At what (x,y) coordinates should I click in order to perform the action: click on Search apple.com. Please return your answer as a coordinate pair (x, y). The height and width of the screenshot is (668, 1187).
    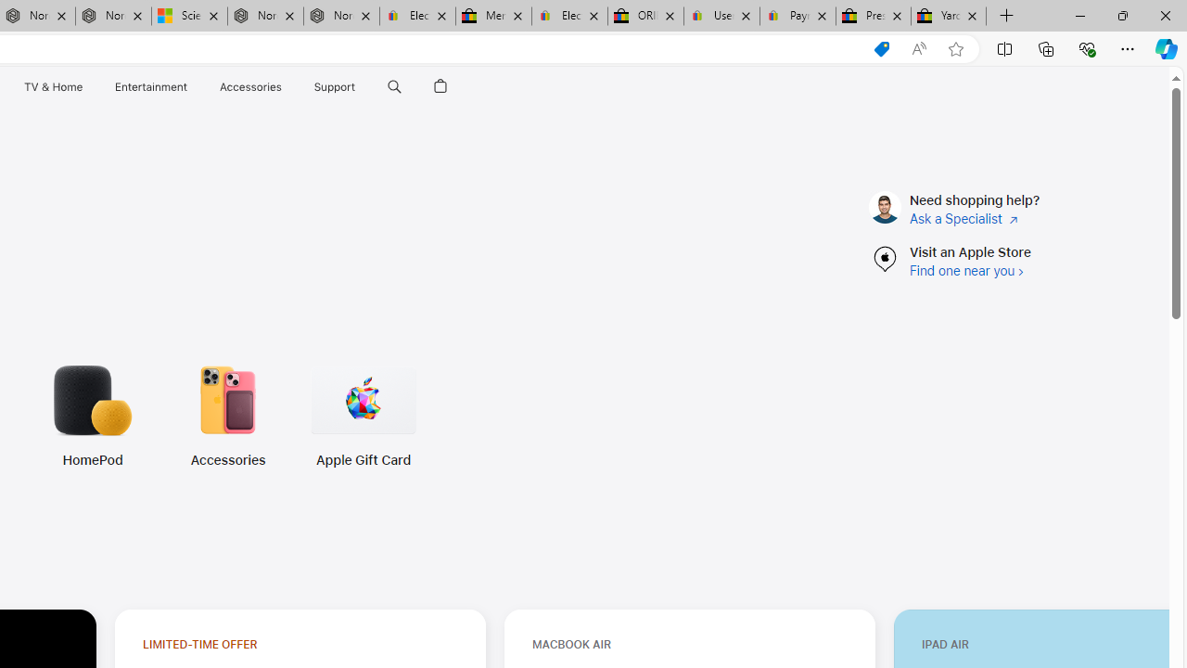
    Looking at the image, I should click on (394, 87).